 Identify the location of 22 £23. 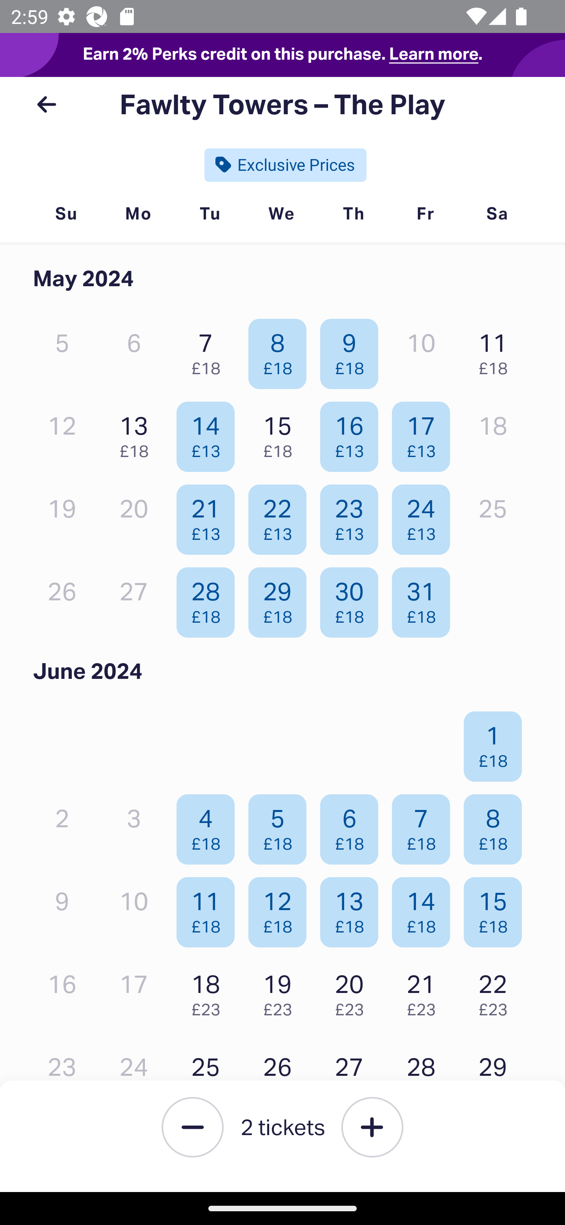
(497, 991).